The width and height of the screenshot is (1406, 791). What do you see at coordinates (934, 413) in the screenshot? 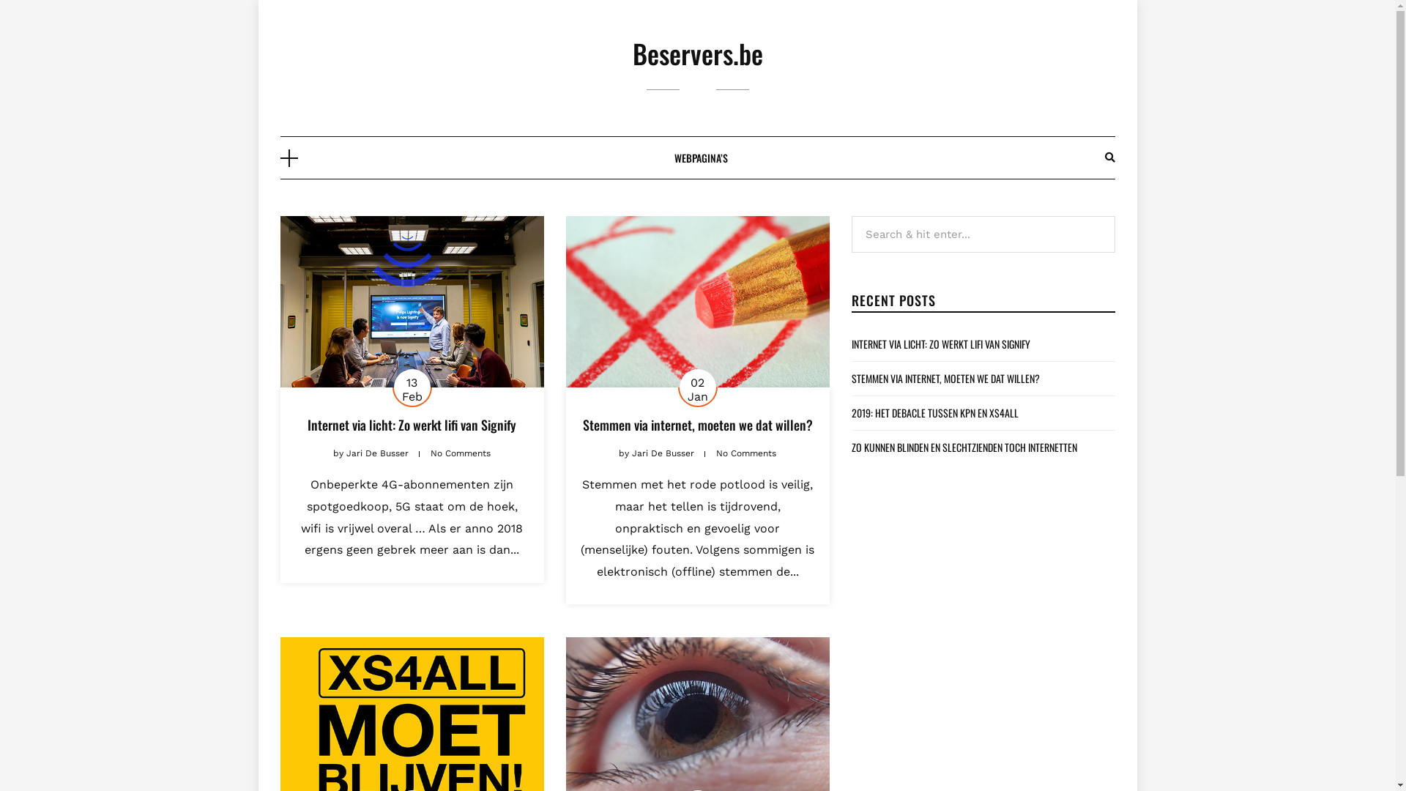
I see `2019: HET DEBACLE TUSSEN KPN EN XS4ALL` at bounding box center [934, 413].